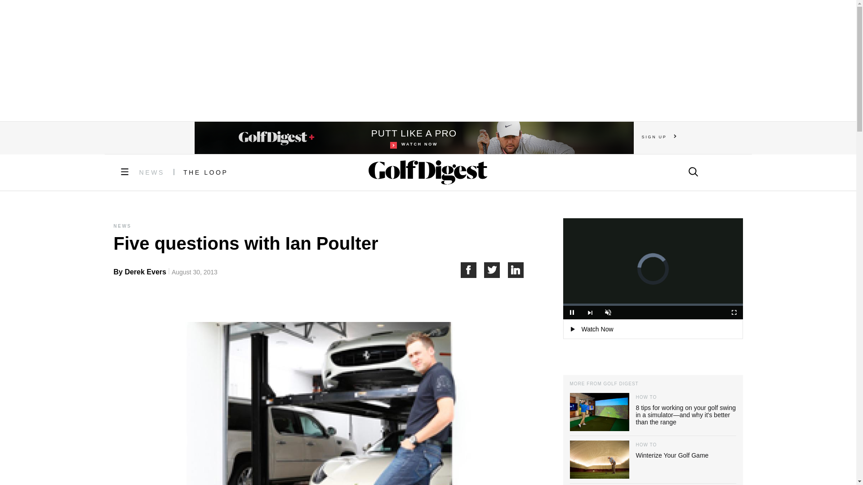 This screenshot has height=485, width=863. Describe the element at coordinates (472, 270) in the screenshot. I see `Share on Facebook` at that location.